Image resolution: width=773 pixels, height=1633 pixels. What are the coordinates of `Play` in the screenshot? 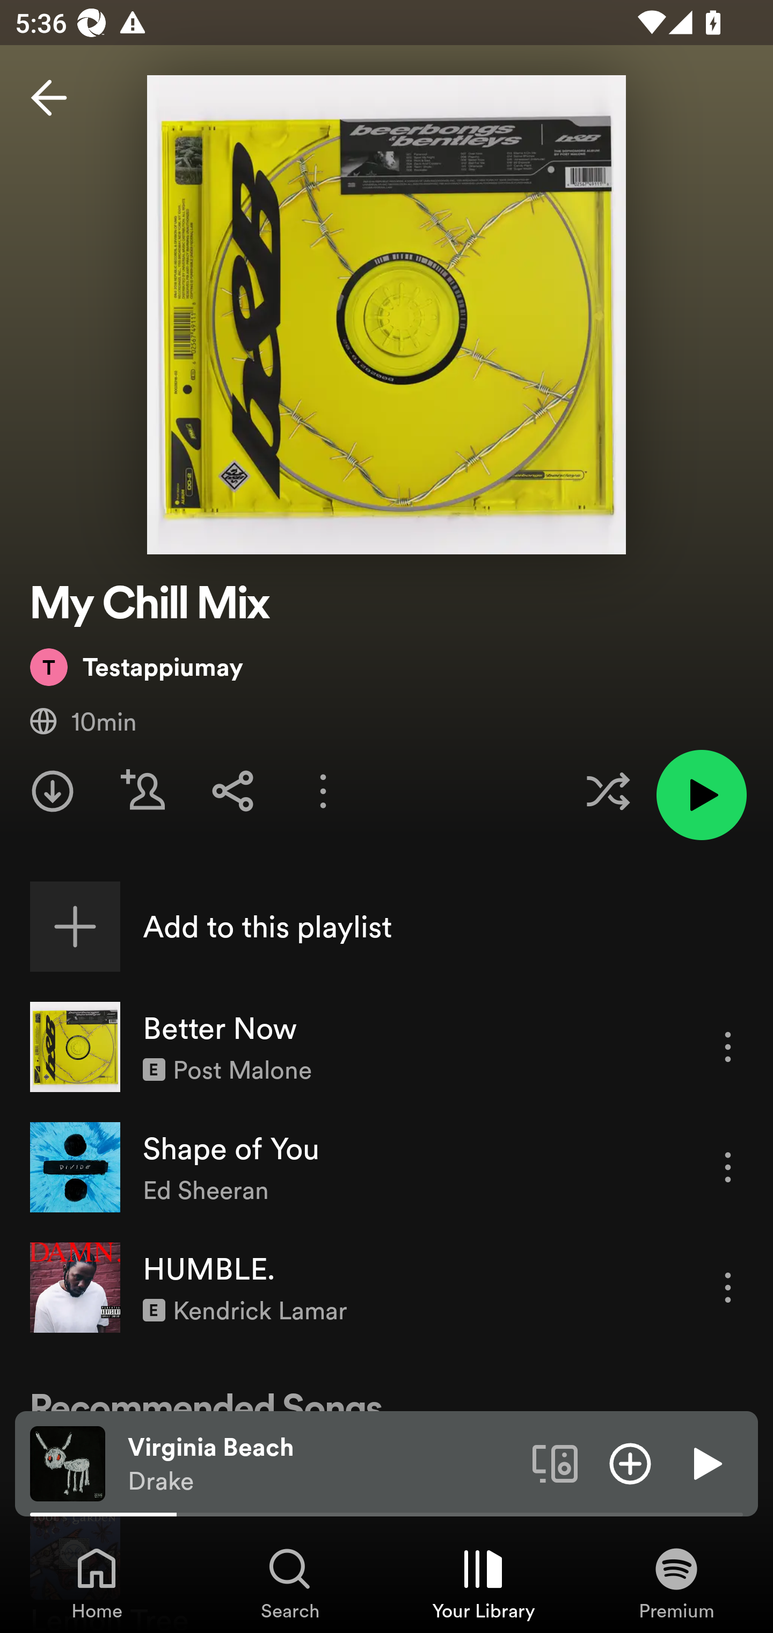 It's located at (705, 1463).